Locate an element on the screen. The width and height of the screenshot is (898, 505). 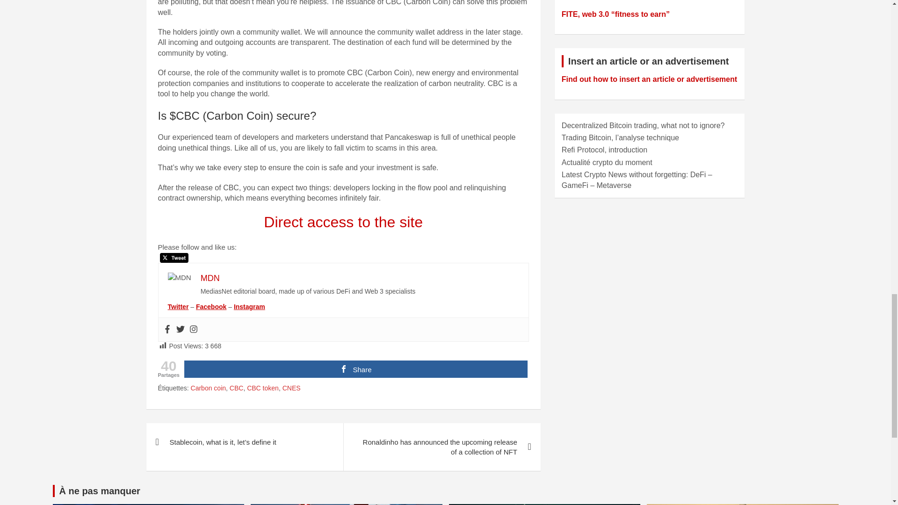
Direct access to the site is located at coordinates (343, 222).